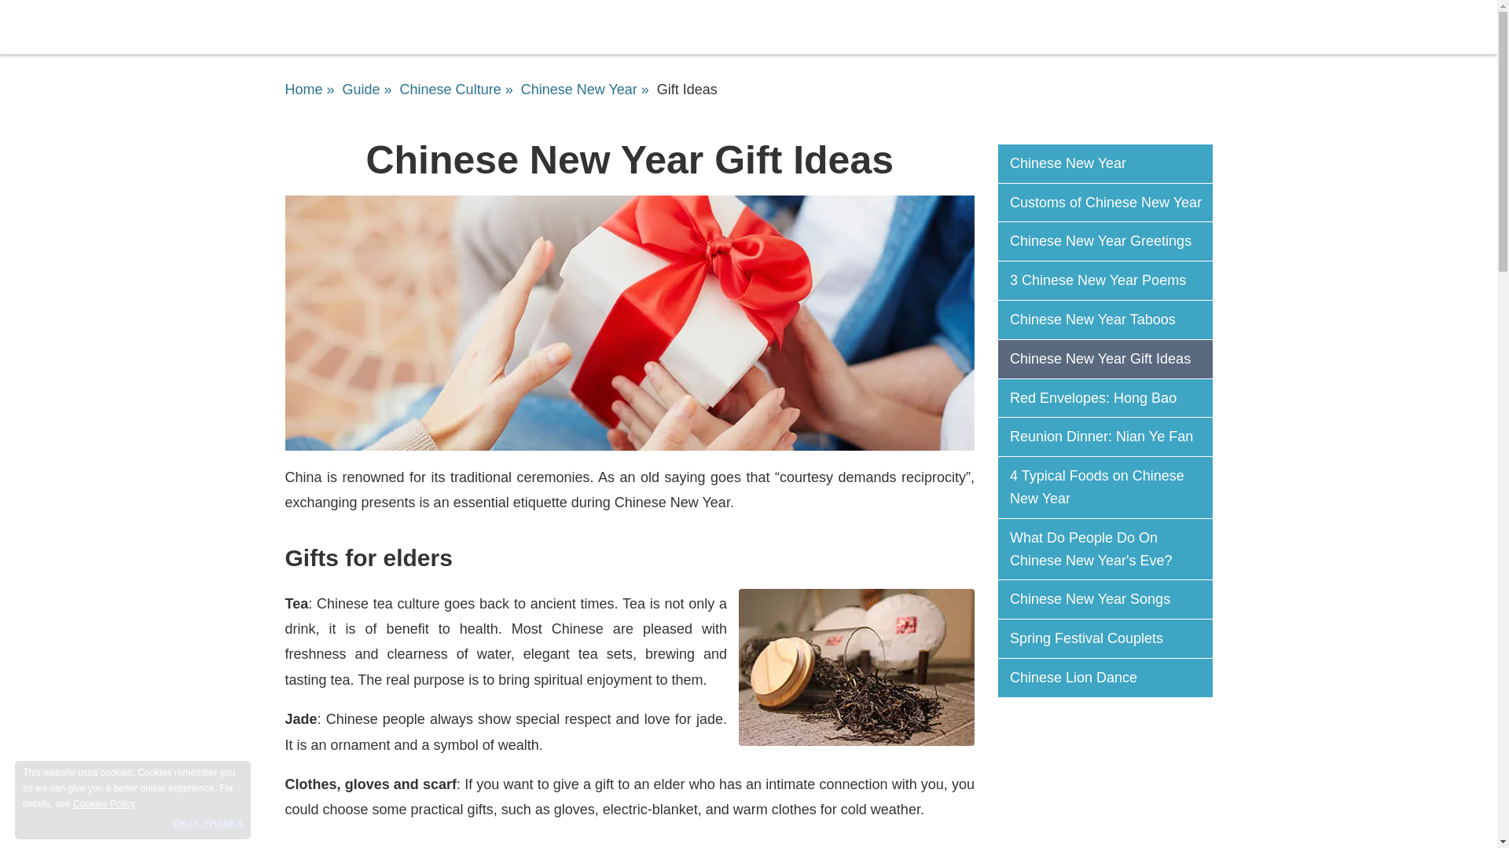  I want to click on OKAY, THANKS, so click(207, 824).